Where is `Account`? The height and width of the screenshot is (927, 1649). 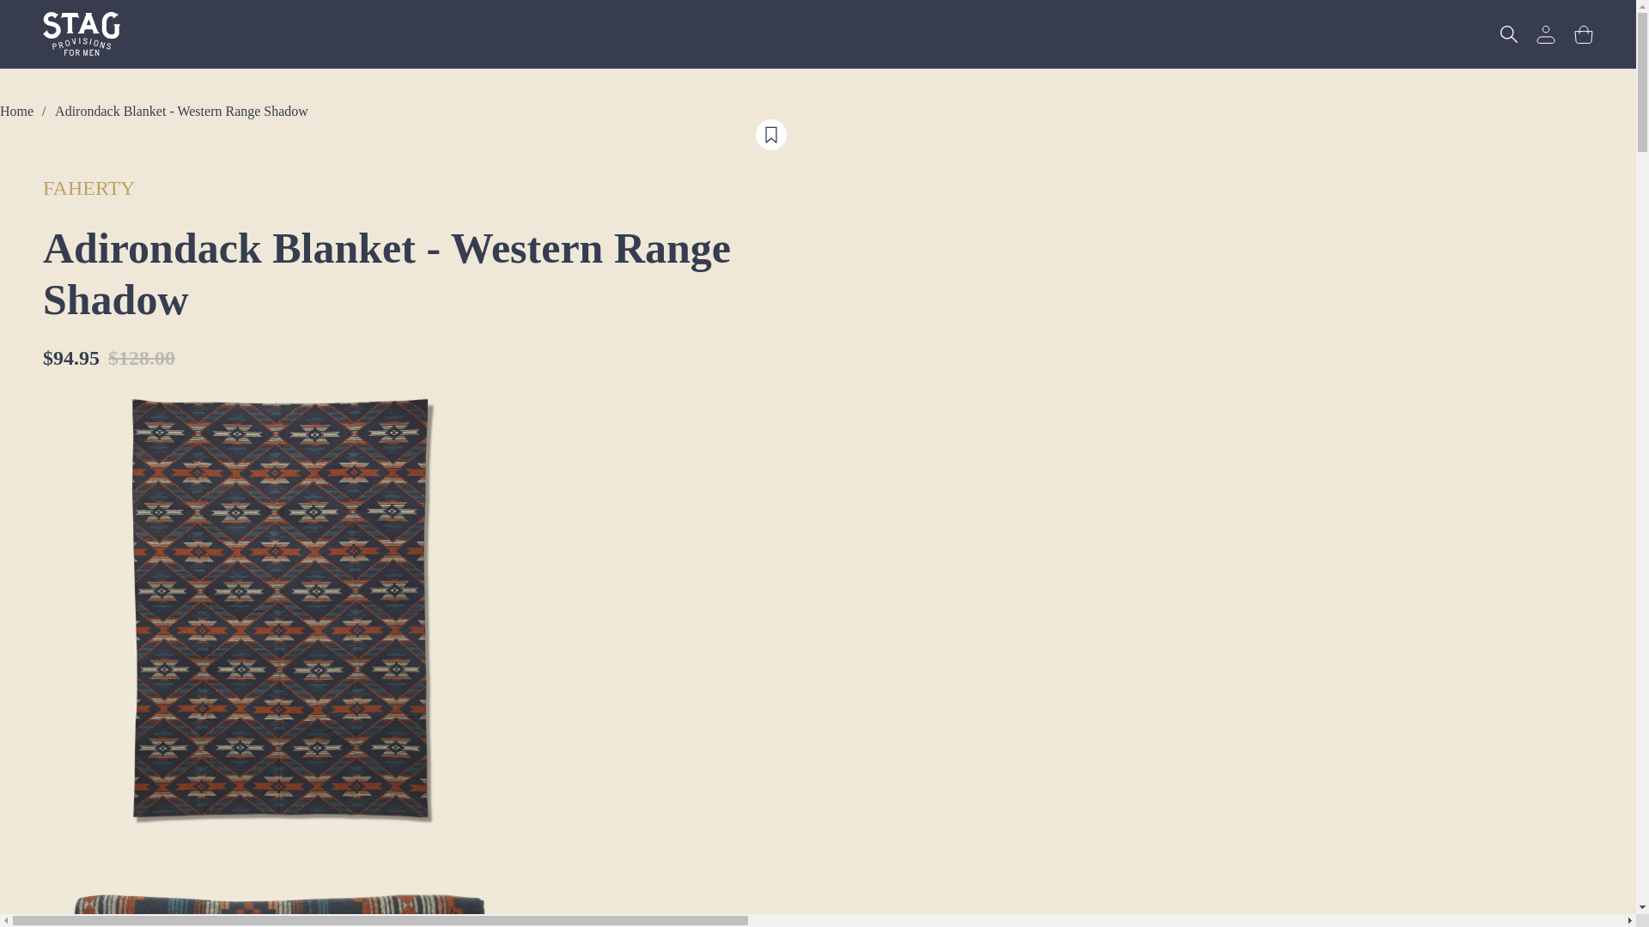 Account is located at coordinates (1546, 34).